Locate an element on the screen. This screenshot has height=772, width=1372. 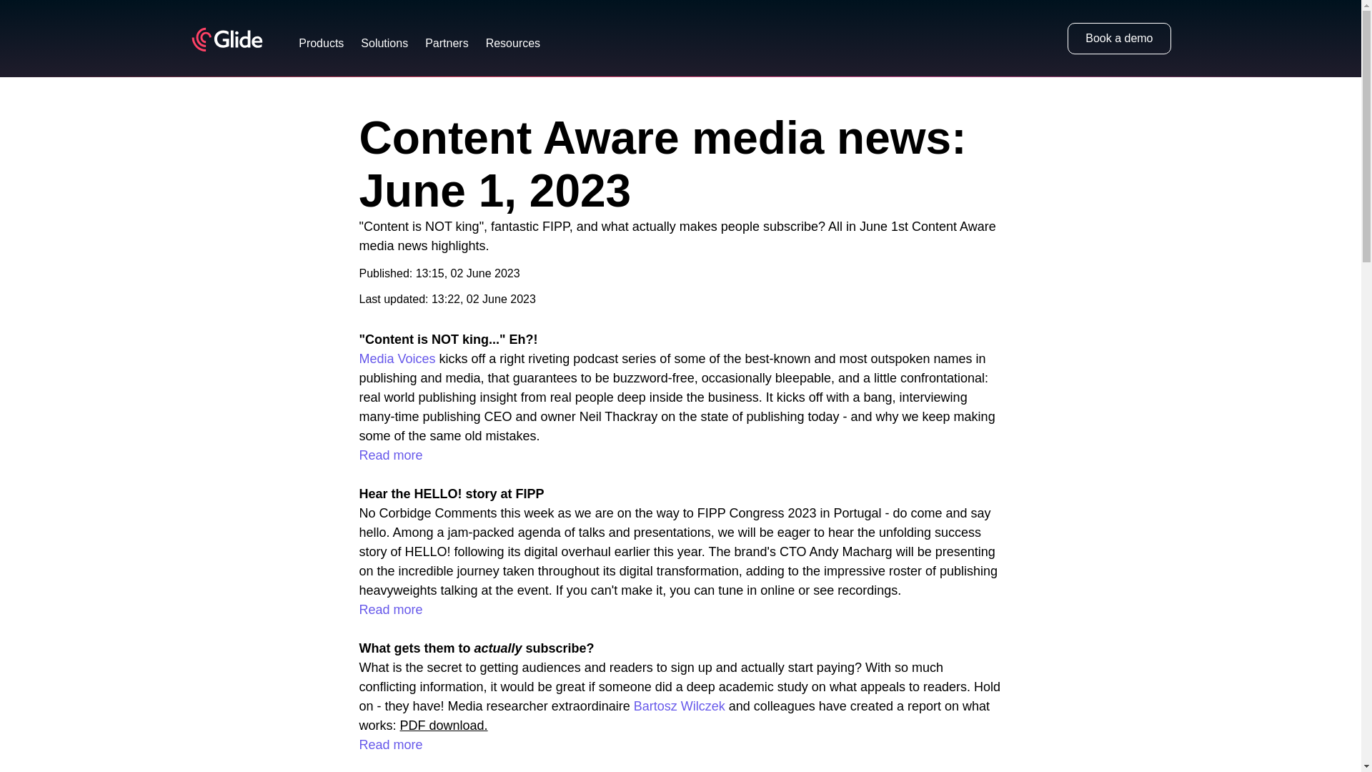
Book a demo is located at coordinates (1118, 39).